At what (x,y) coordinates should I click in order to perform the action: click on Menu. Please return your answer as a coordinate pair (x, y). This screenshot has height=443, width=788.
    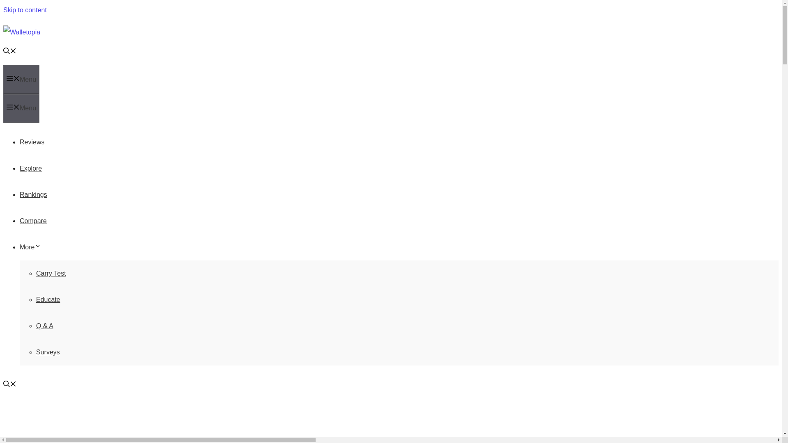
    Looking at the image, I should click on (21, 79).